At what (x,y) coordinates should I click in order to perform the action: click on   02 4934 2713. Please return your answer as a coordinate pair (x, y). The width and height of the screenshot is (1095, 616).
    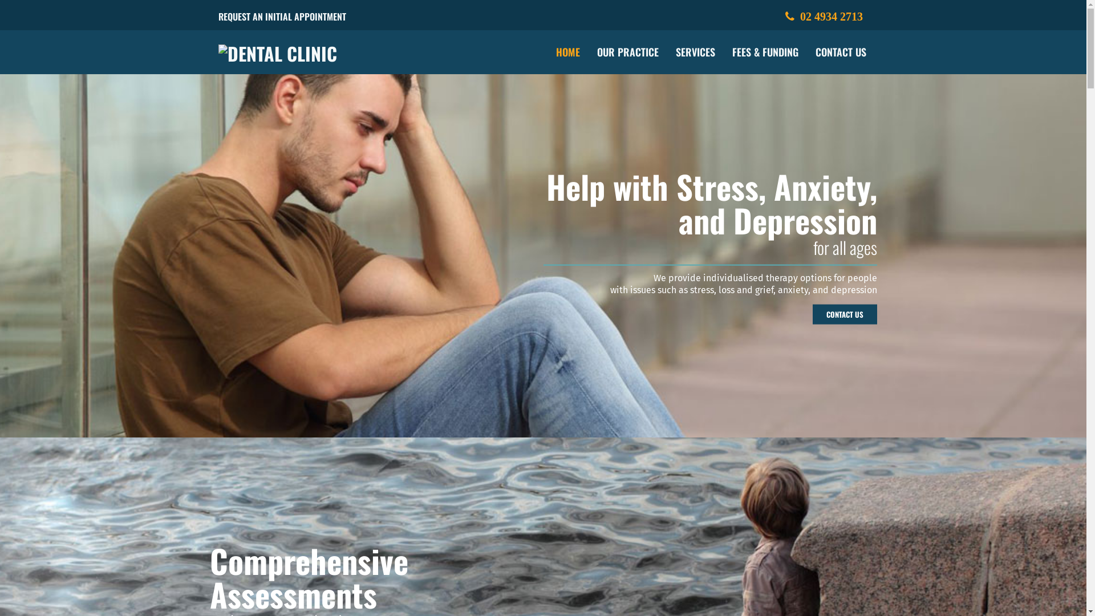
    Looking at the image, I should click on (824, 17).